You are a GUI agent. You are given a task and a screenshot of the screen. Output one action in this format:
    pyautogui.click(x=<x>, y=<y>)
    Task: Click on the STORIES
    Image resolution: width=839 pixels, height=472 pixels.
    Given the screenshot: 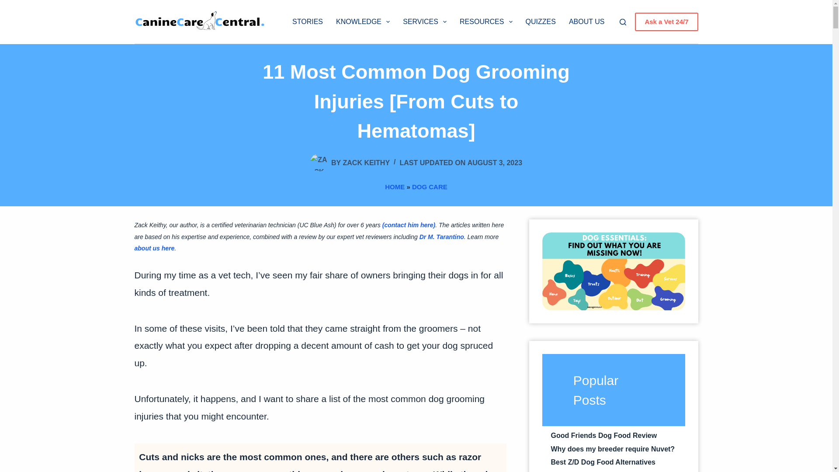 What is the action you would take?
    pyautogui.click(x=308, y=22)
    